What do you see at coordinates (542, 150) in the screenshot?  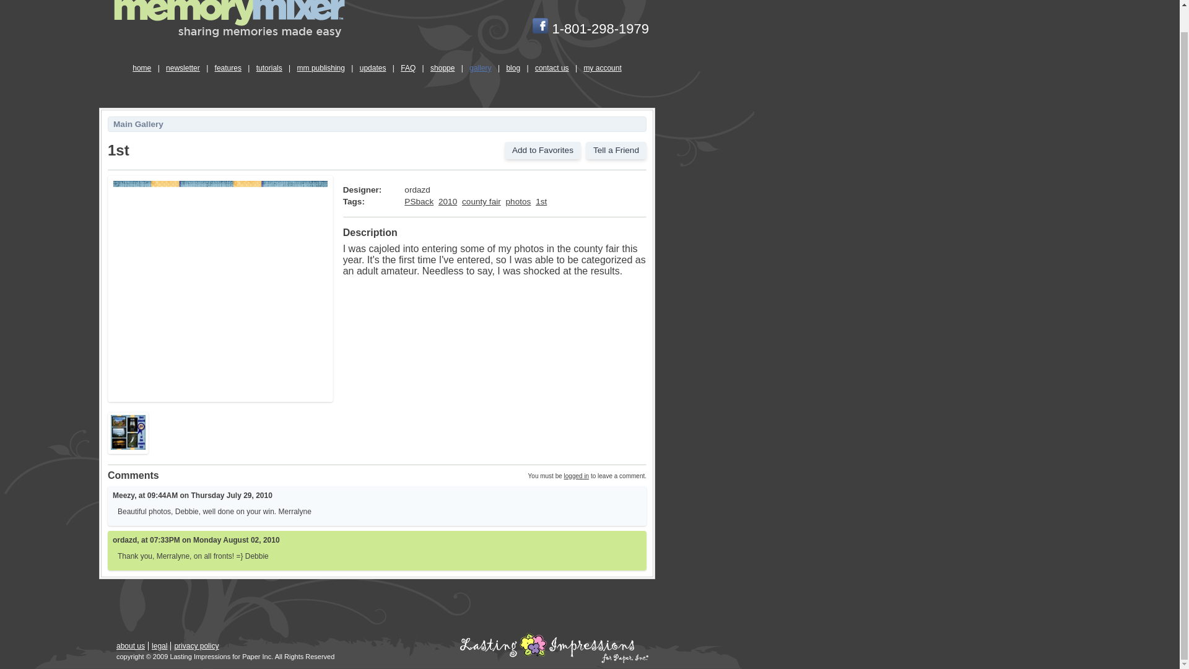 I see `Add to Favorites` at bounding box center [542, 150].